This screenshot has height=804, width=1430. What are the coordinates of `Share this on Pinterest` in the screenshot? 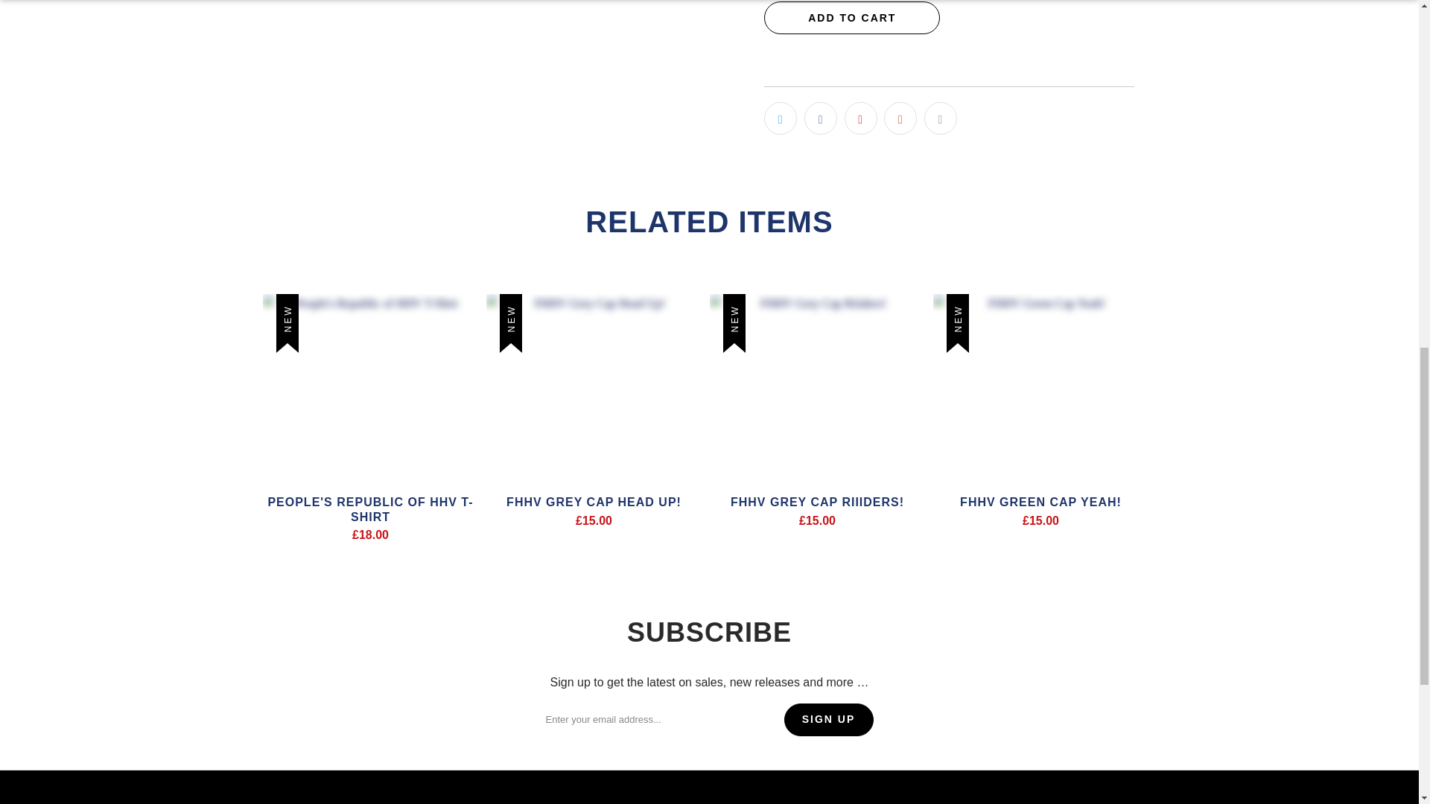 It's located at (861, 118).